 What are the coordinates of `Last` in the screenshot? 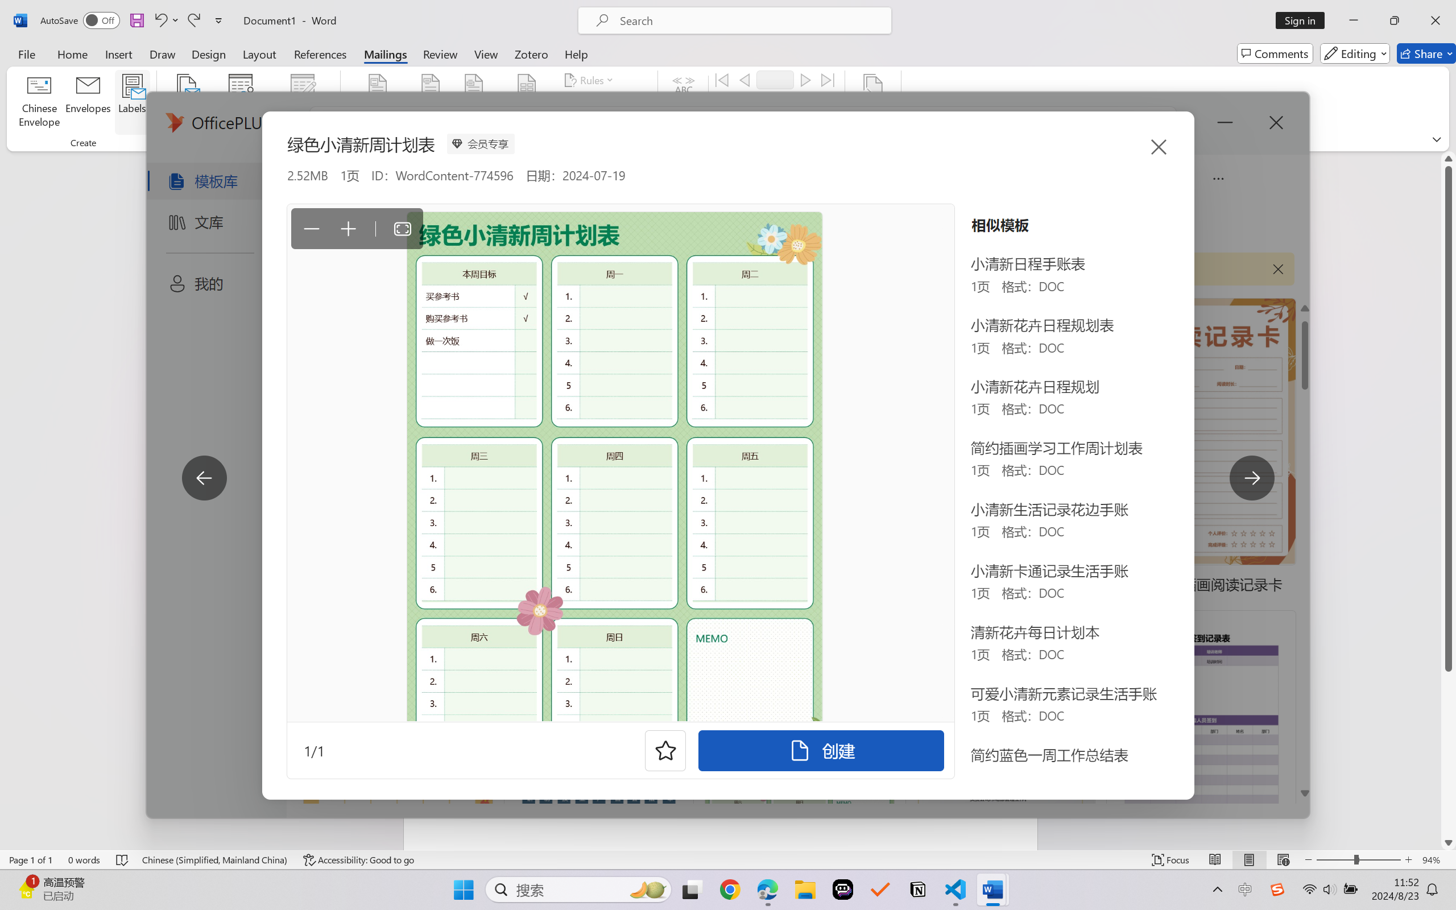 It's located at (828, 80).